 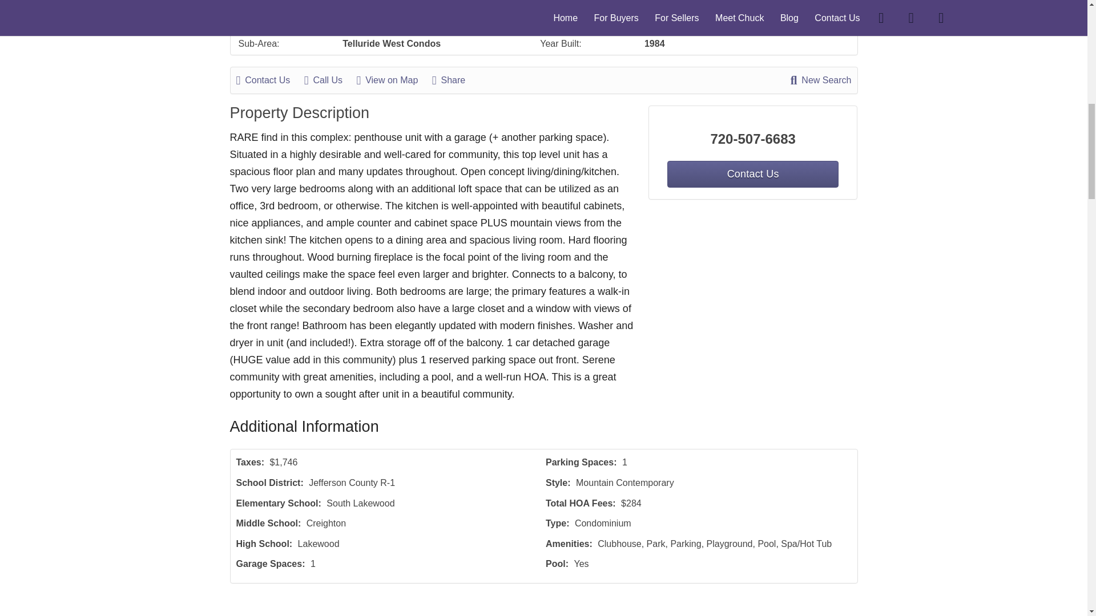 I want to click on Share, so click(x=454, y=80).